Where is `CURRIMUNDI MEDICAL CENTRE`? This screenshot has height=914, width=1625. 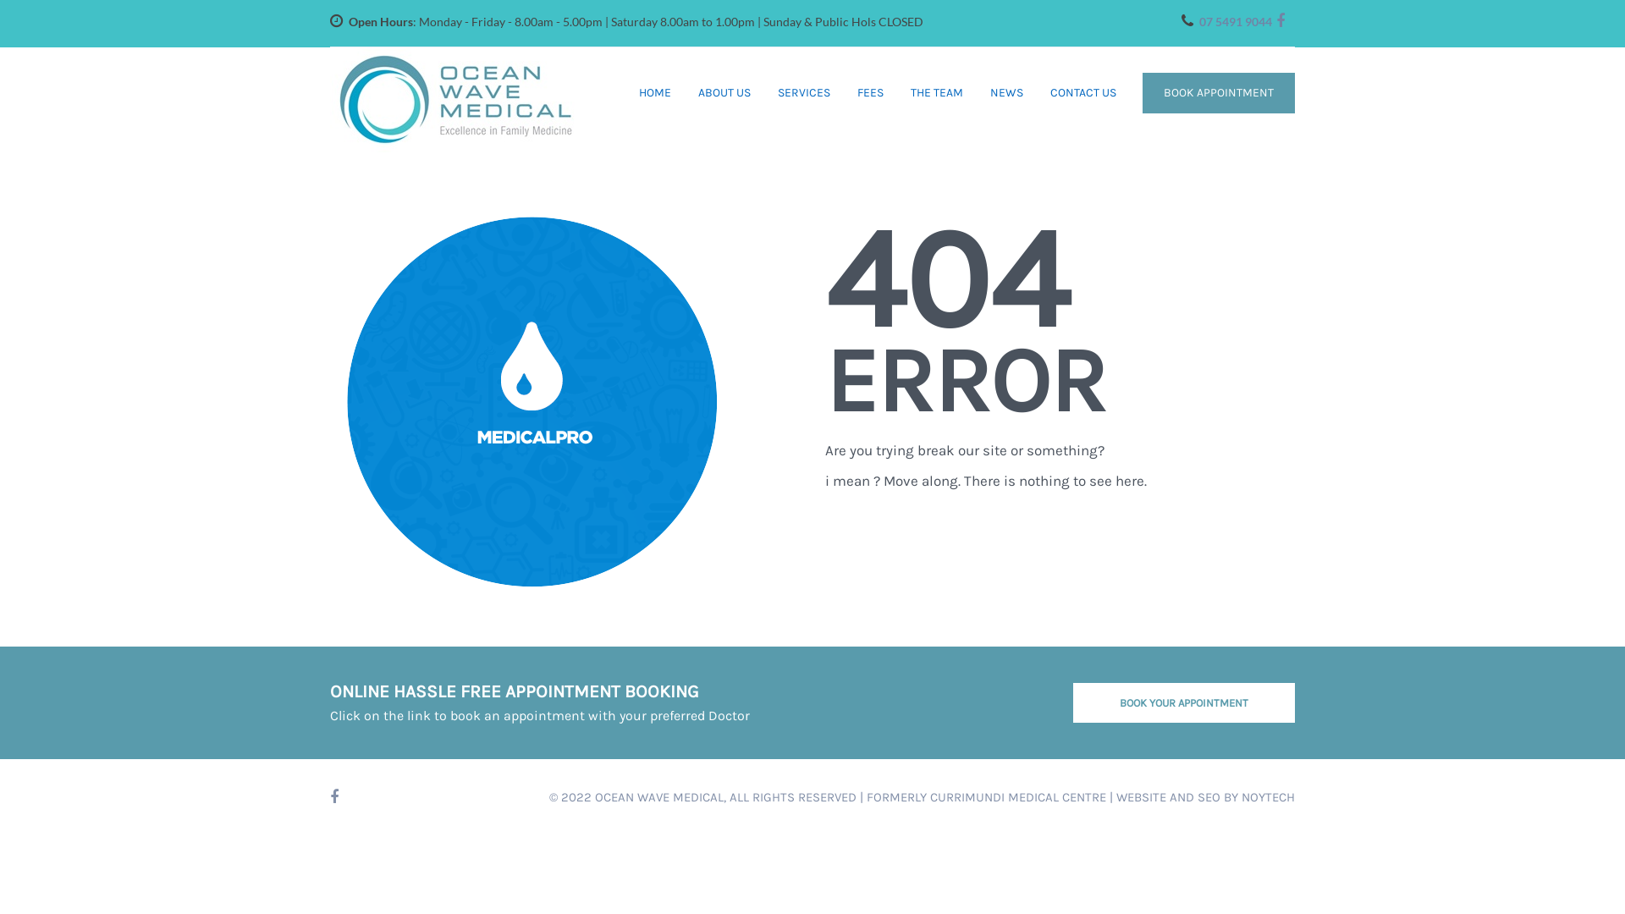 CURRIMUNDI MEDICAL CENTRE is located at coordinates (1018, 797).